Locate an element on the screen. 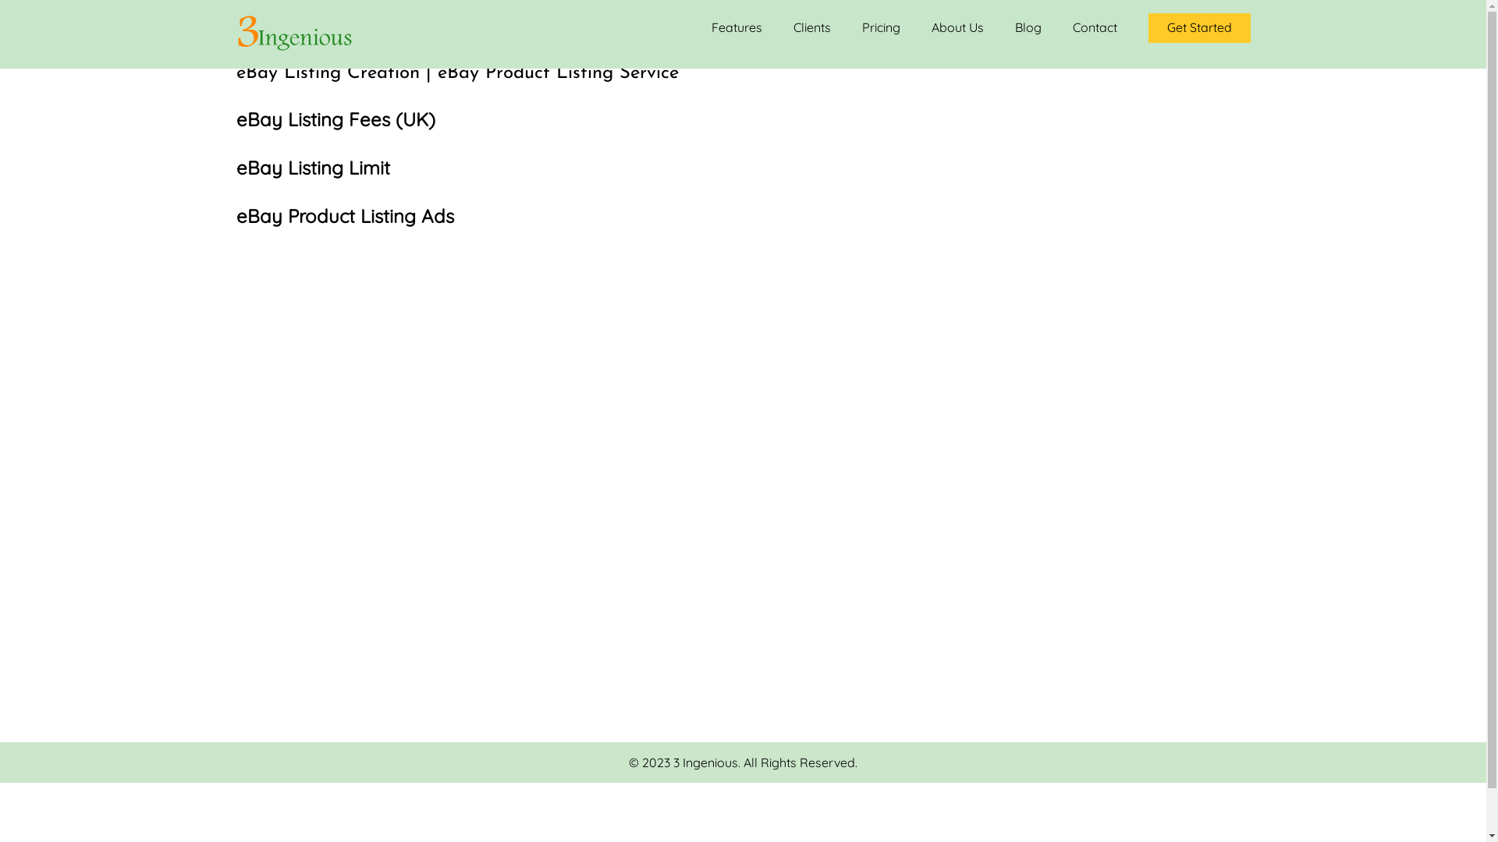 This screenshot has width=1498, height=842. Blog is located at coordinates (1028, 28).